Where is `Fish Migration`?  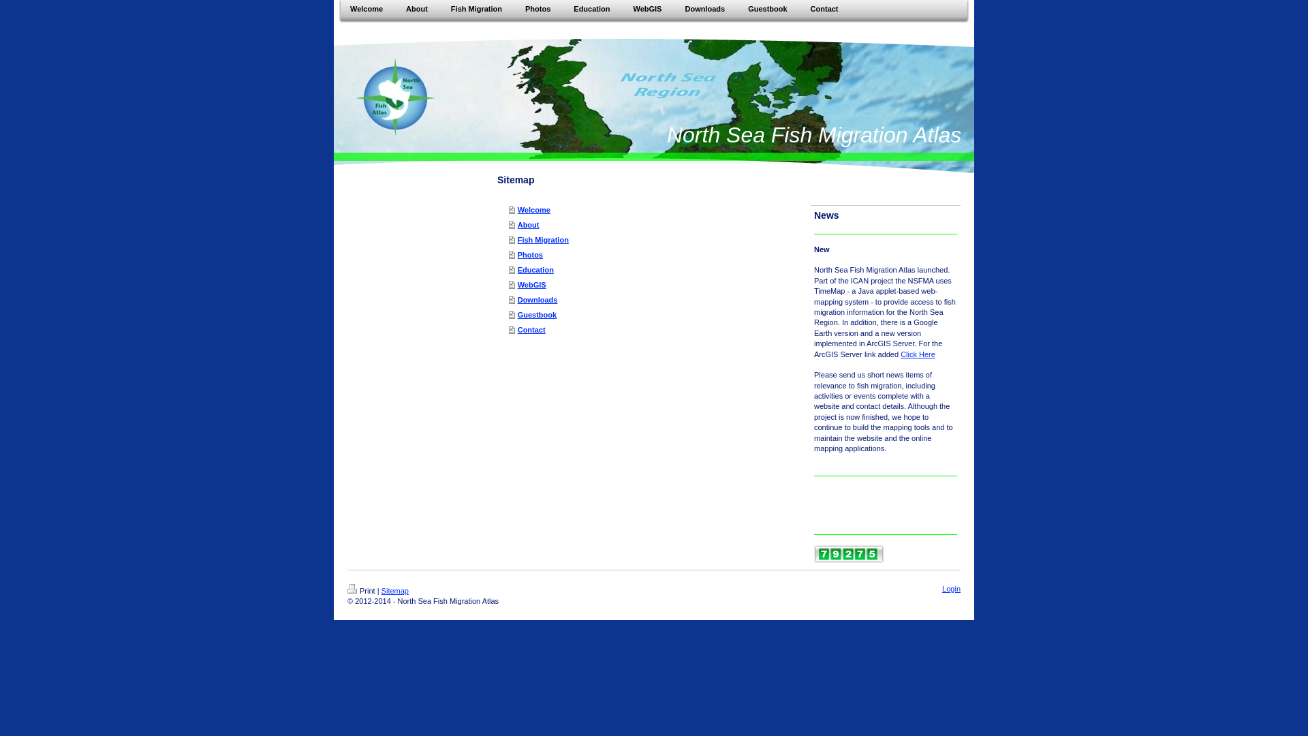 Fish Migration is located at coordinates (476, 8).